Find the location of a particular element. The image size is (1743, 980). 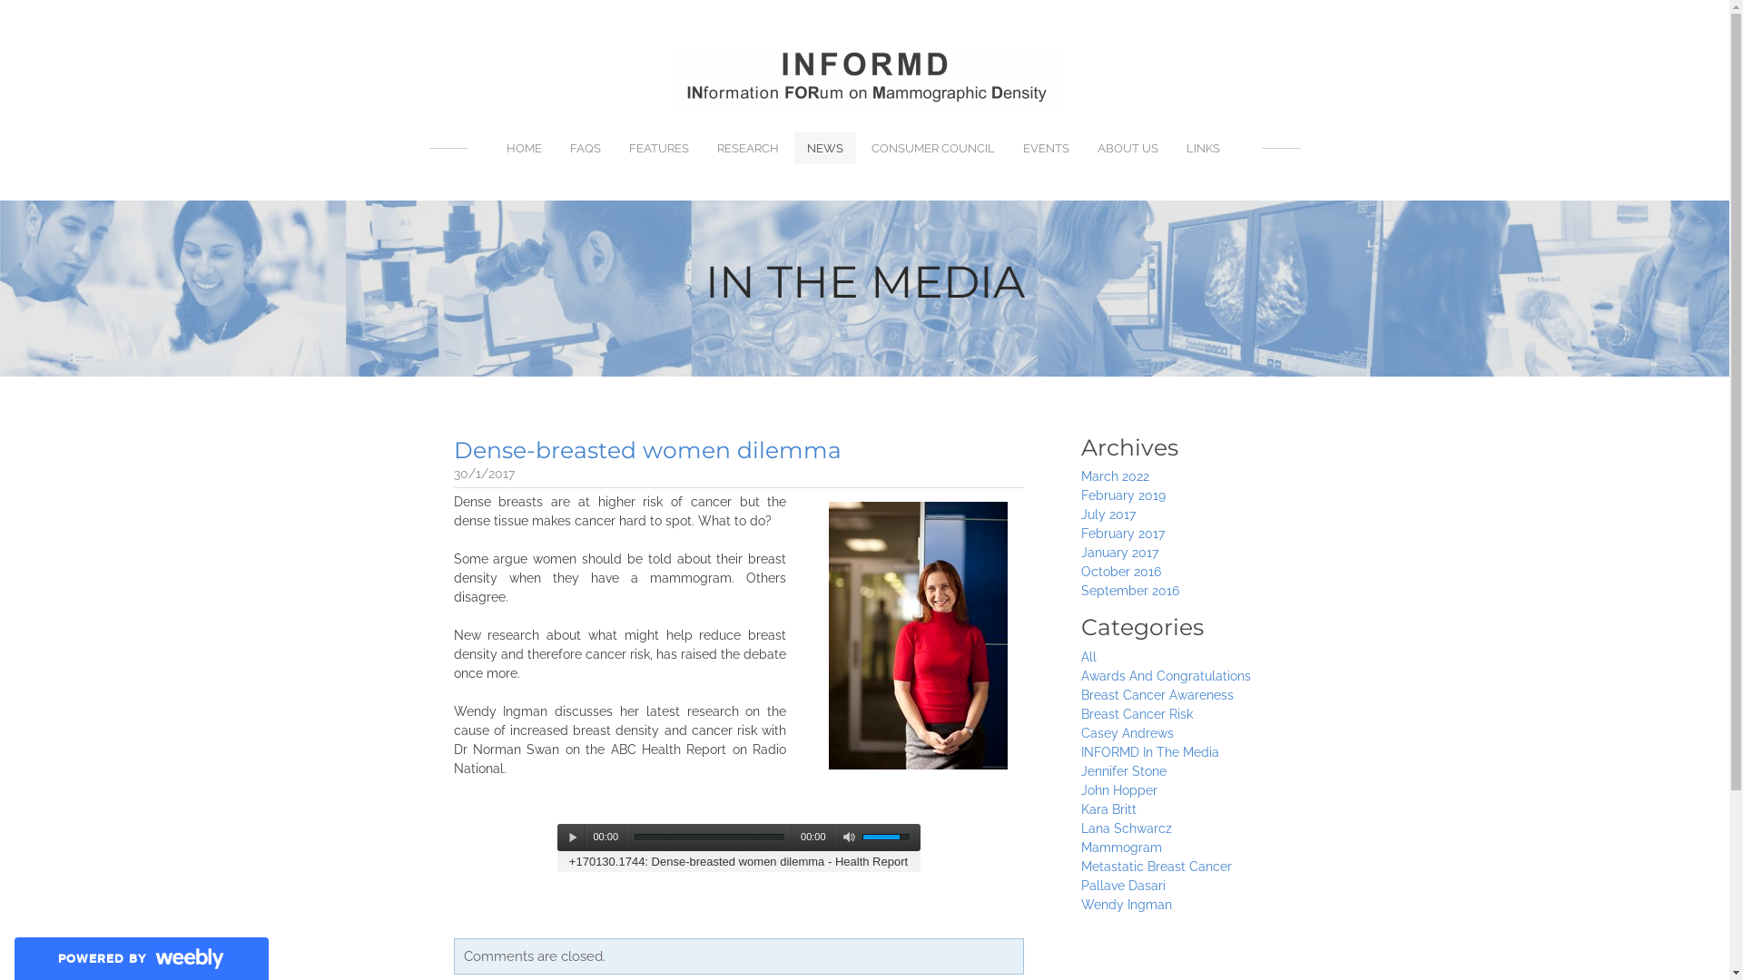

February 2017 is located at coordinates (1122, 534).